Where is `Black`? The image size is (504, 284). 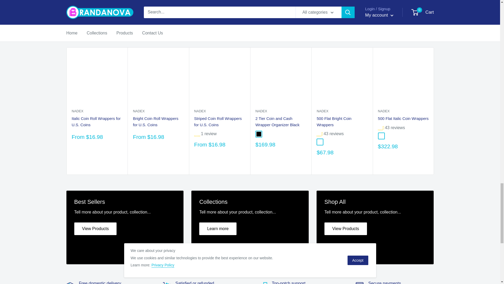
Black is located at coordinates (258, 134).